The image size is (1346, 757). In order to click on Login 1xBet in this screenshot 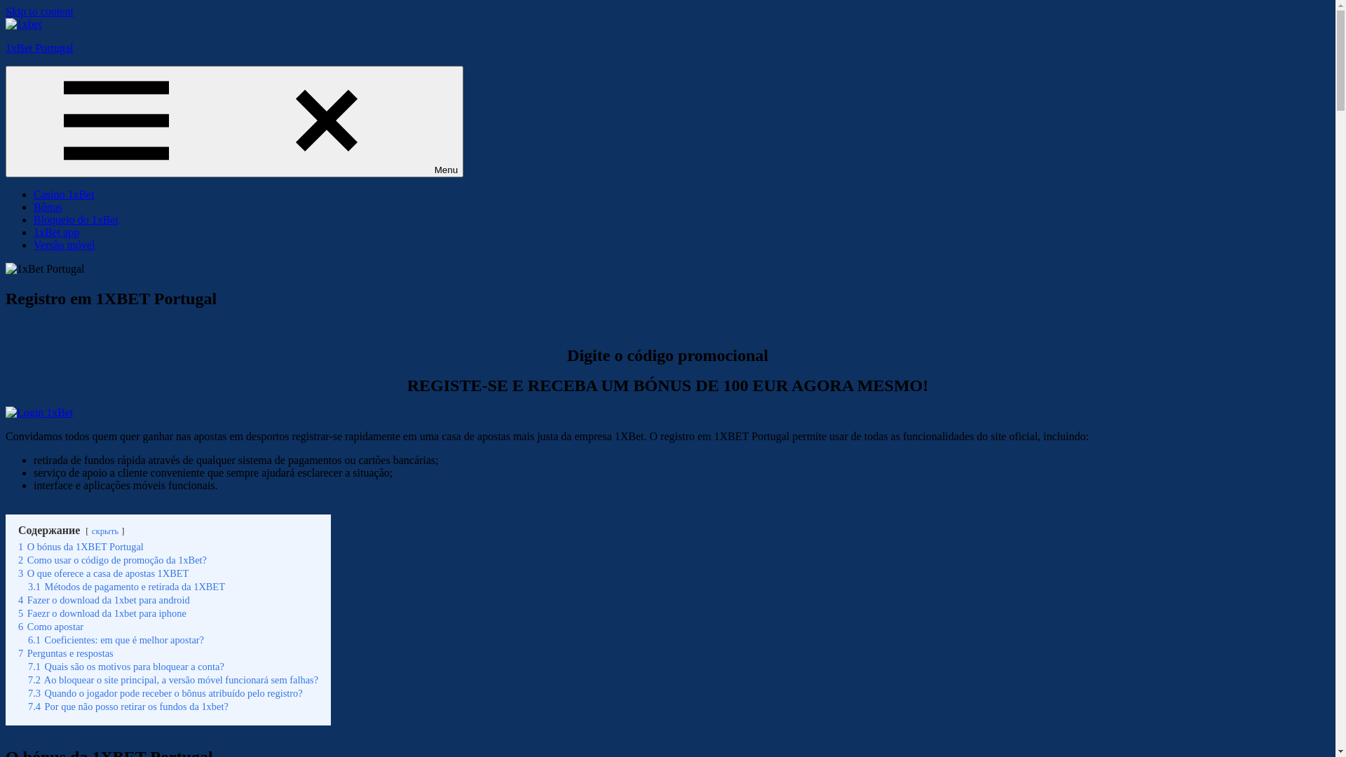, I will do `click(39, 413)`.